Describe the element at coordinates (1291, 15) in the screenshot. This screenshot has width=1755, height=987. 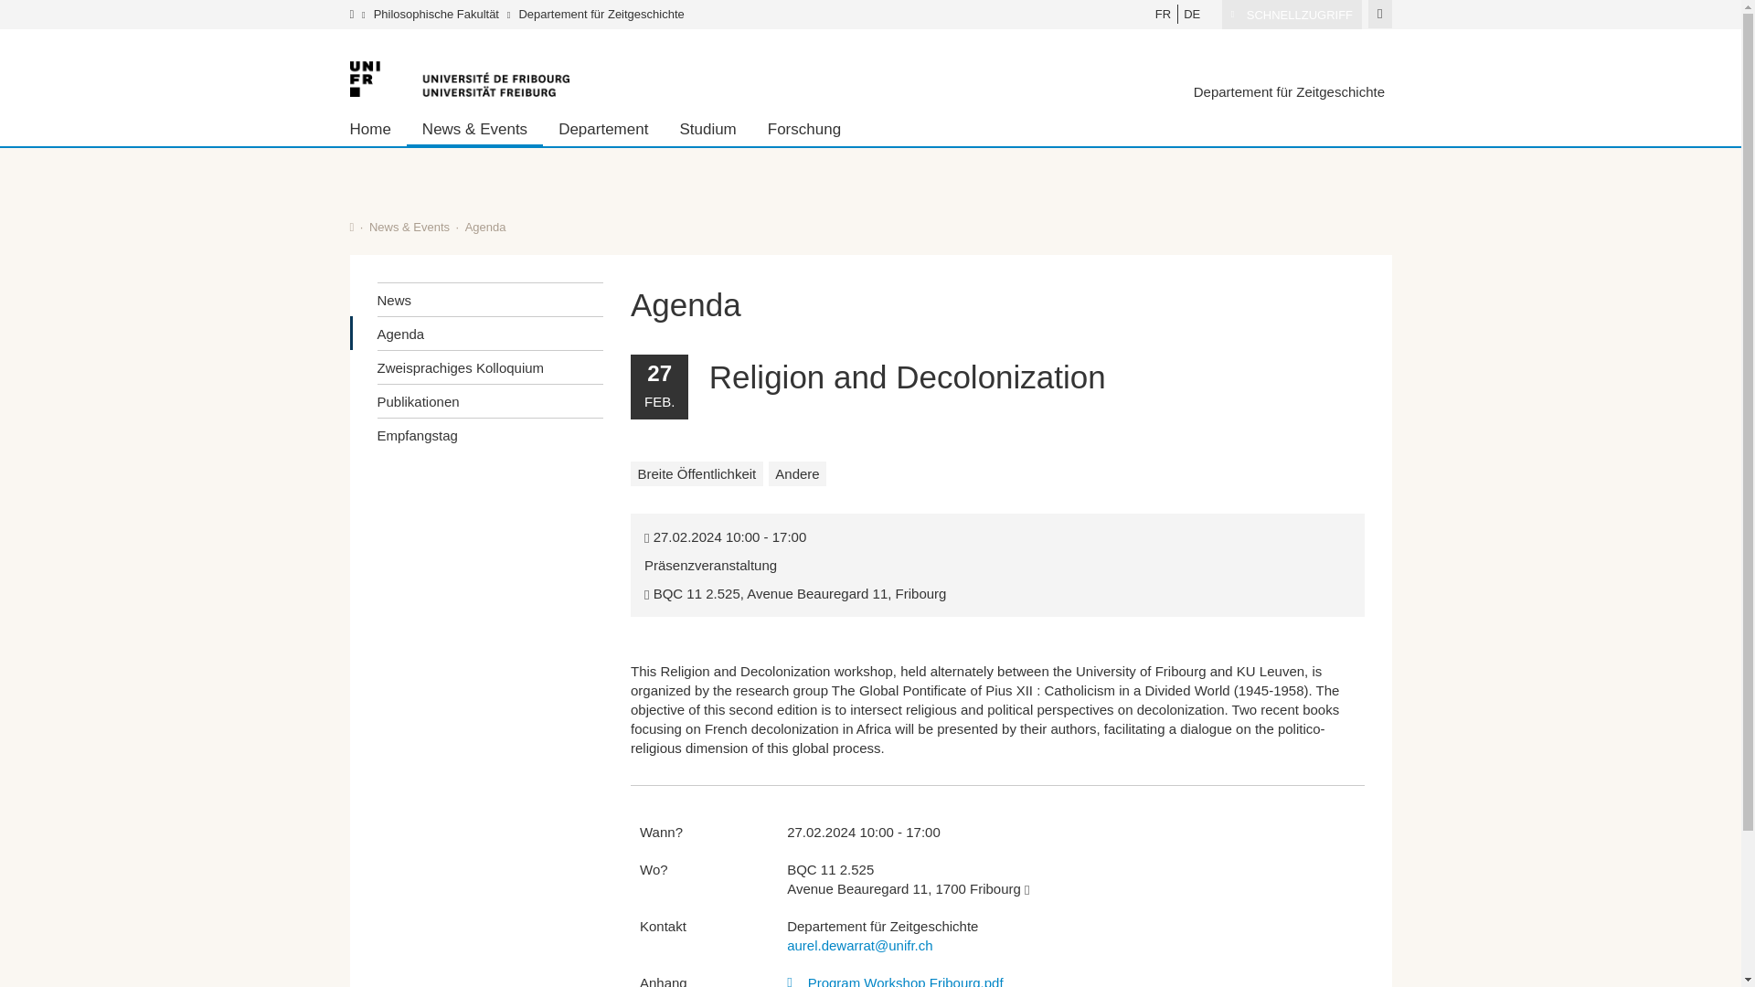
I see `SCHNELLZUGRIFF` at that location.